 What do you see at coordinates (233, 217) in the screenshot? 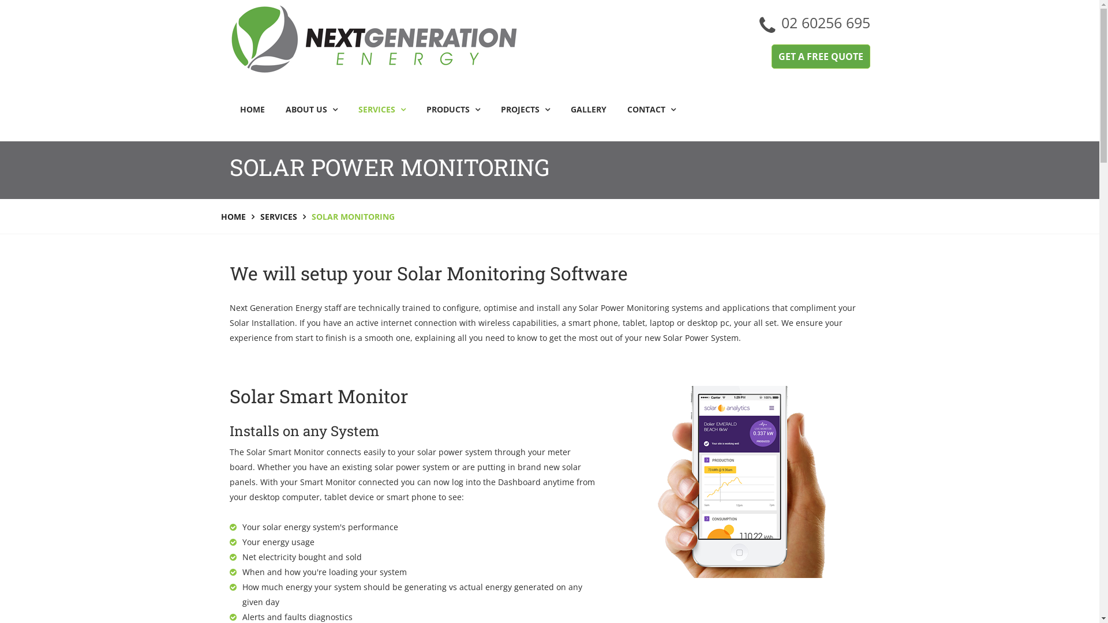
I see `HOME` at bounding box center [233, 217].